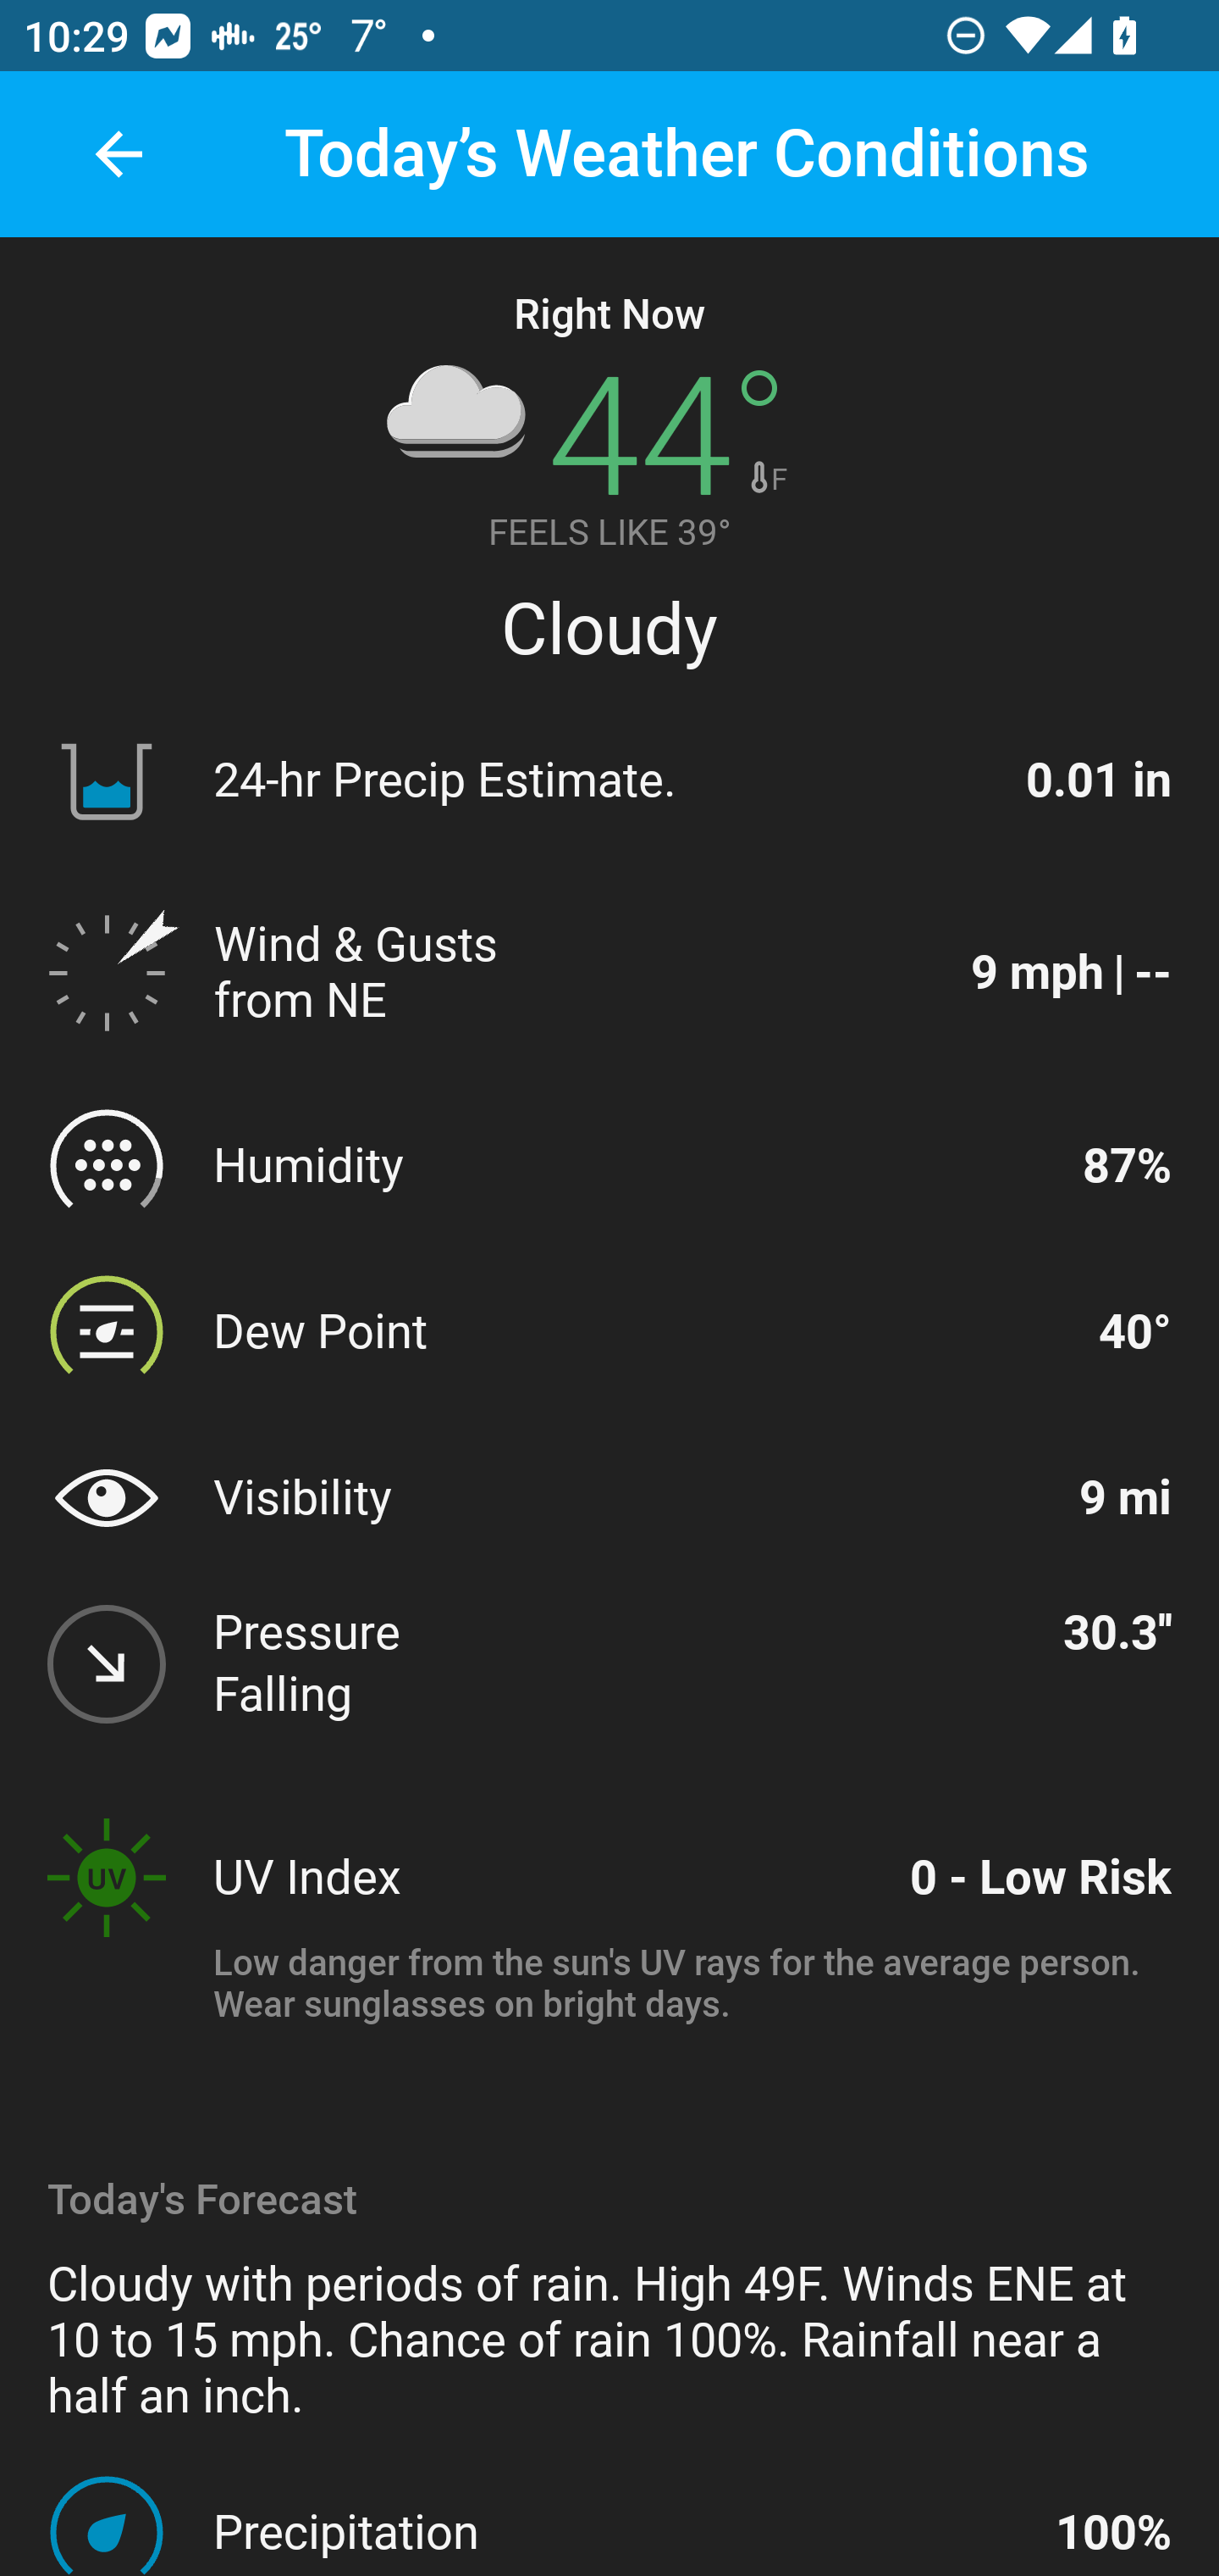 Image resolution: width=1219 pixels, height=2576 pixels. I want to click on back, so click(119, 154).